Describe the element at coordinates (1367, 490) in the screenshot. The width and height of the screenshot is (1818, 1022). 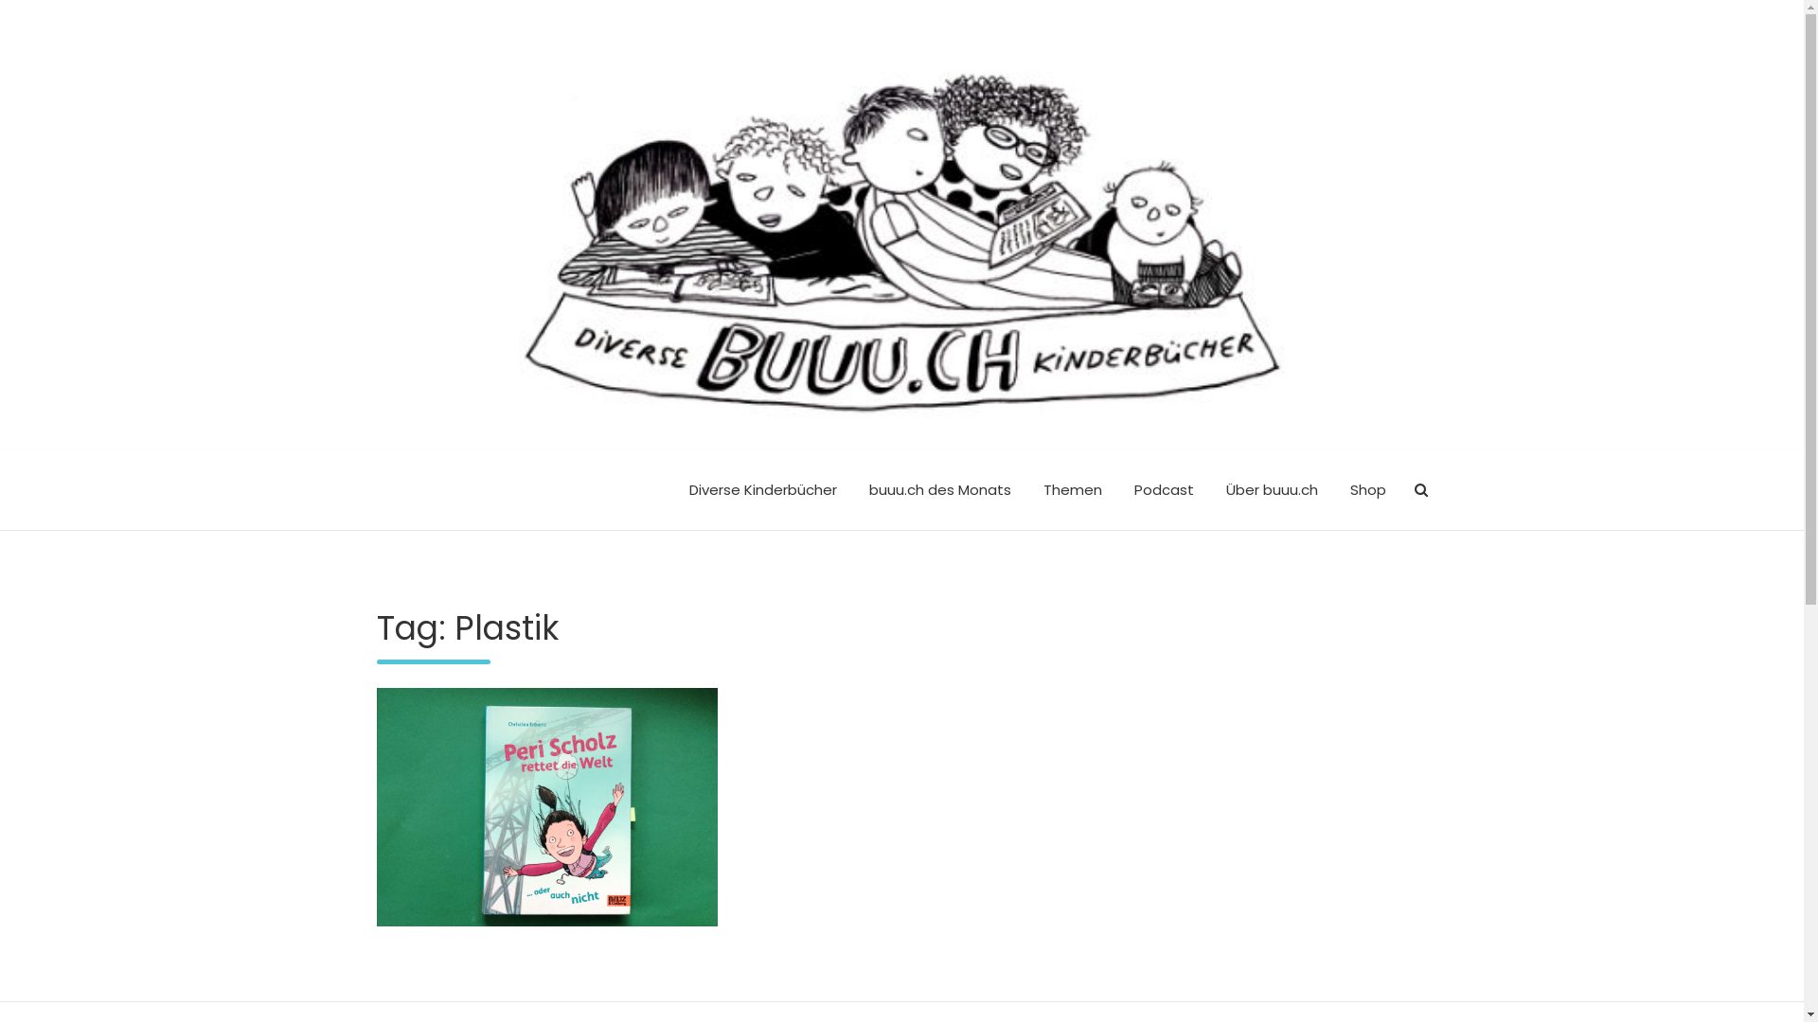
I see `Shop` at that location.